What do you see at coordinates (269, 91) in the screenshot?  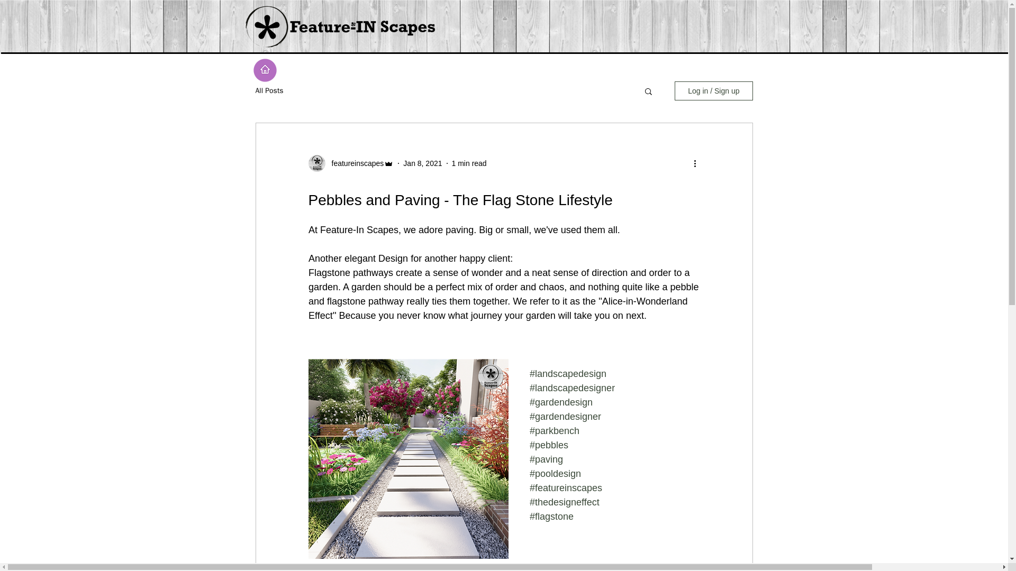 I see `All Posts` at bounding box center [269, 91].